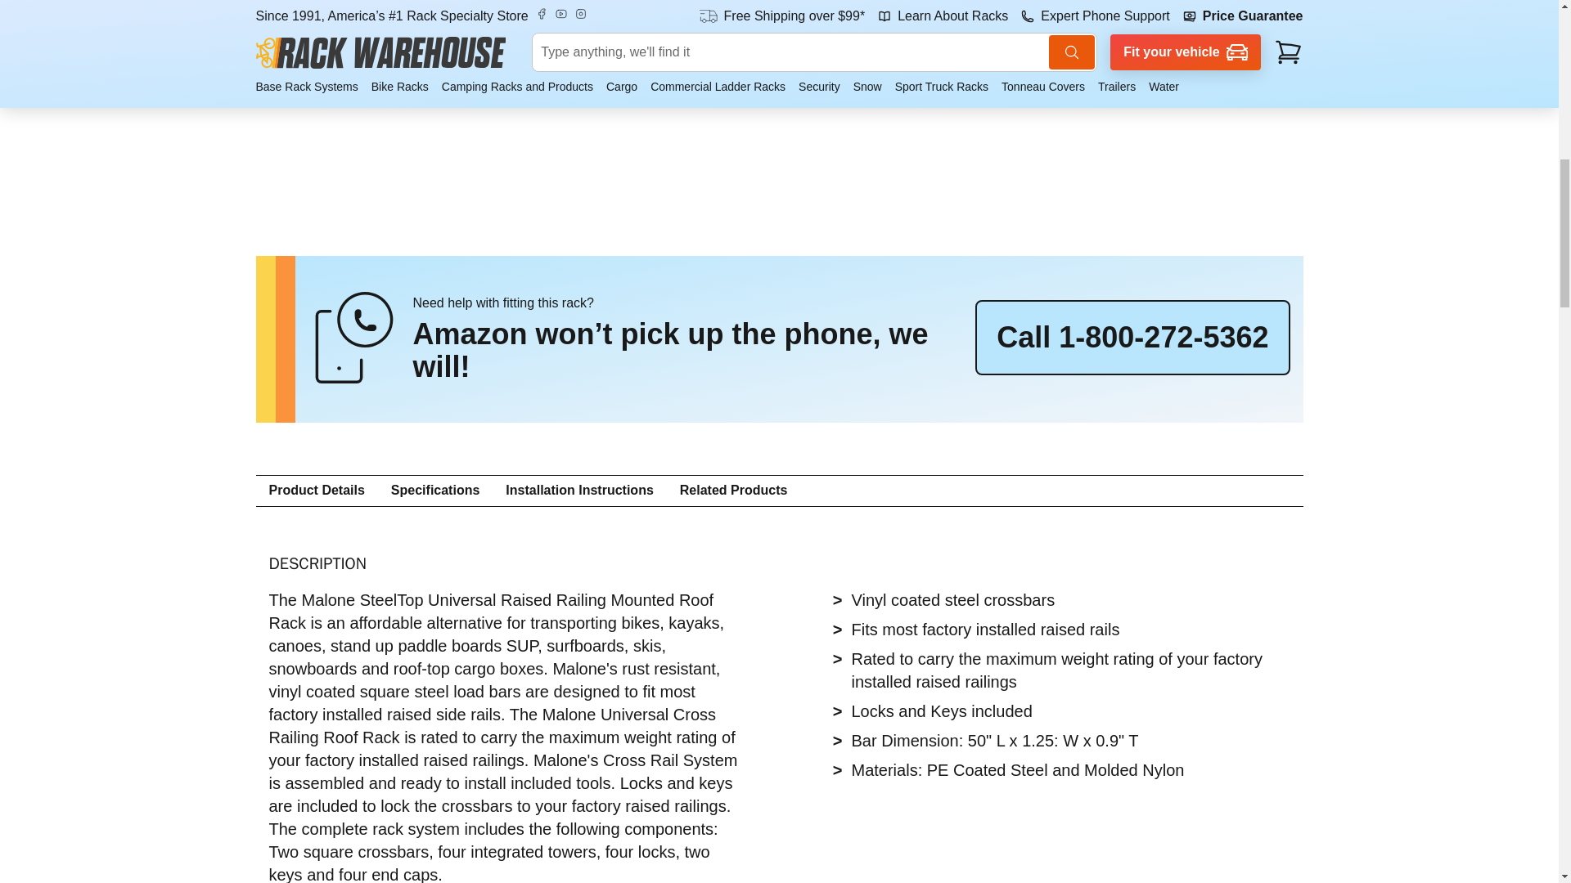 The height and width of the screenshot is (883, 1571). I want to click on Product Details, so click(316, 491).